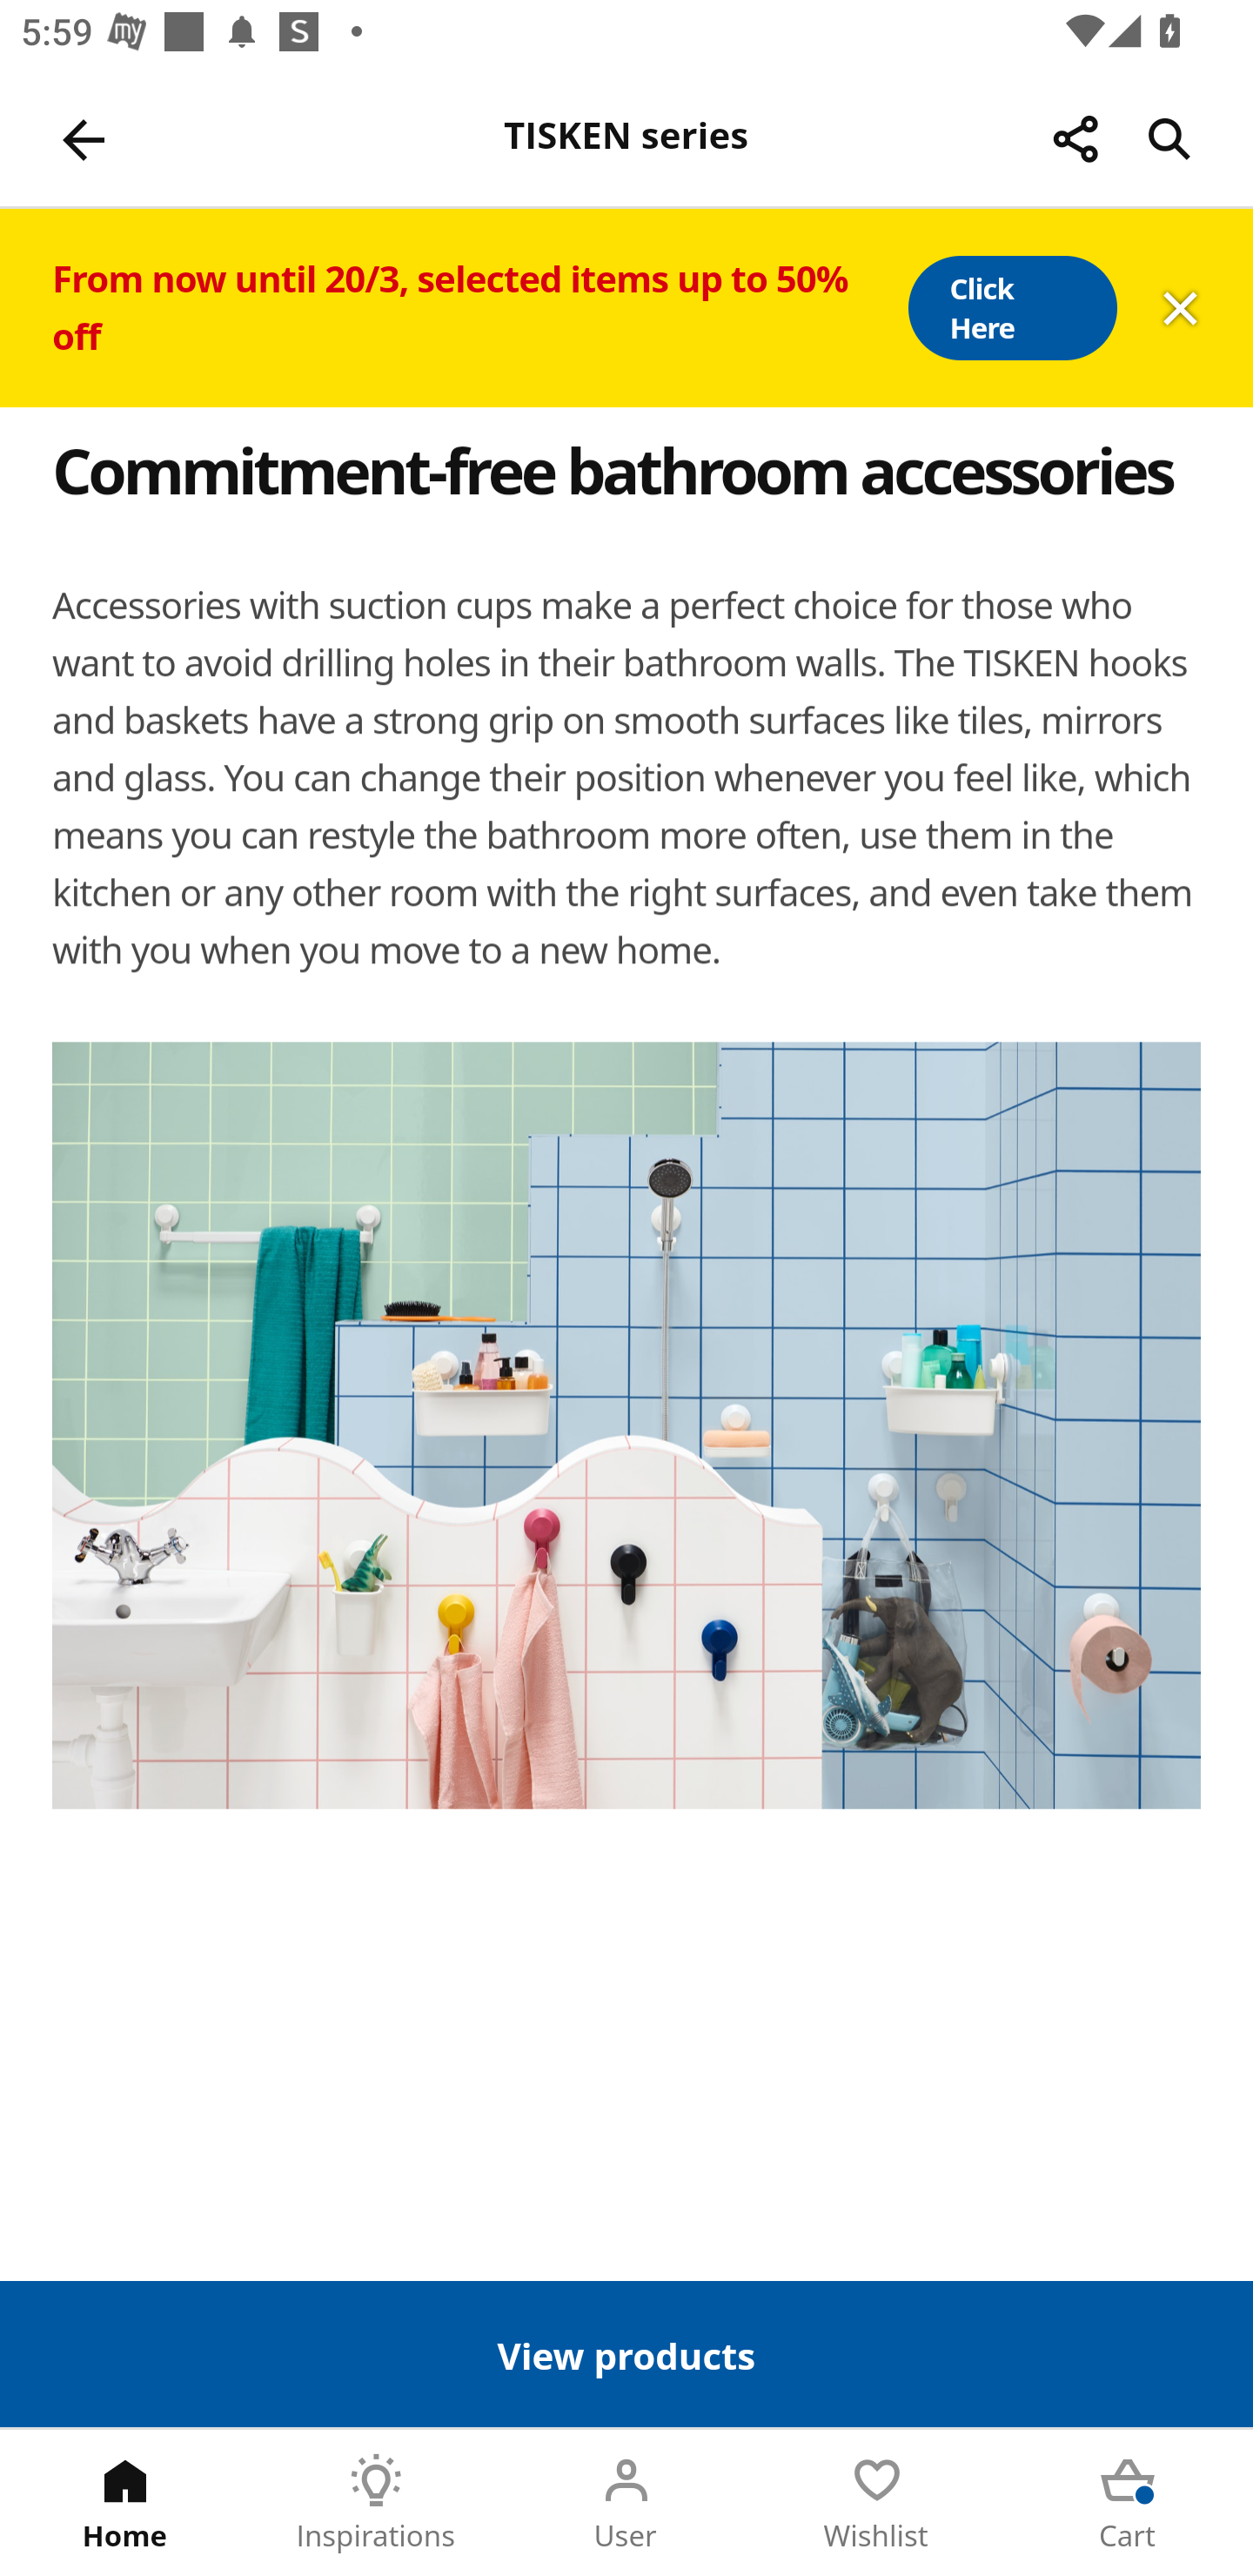 This screenshot has width=1253, height=2576. Describe the element at coordinates (877, 2503) in the screenshot. I see `Wishlist
Tab 4 of 5` at that location.